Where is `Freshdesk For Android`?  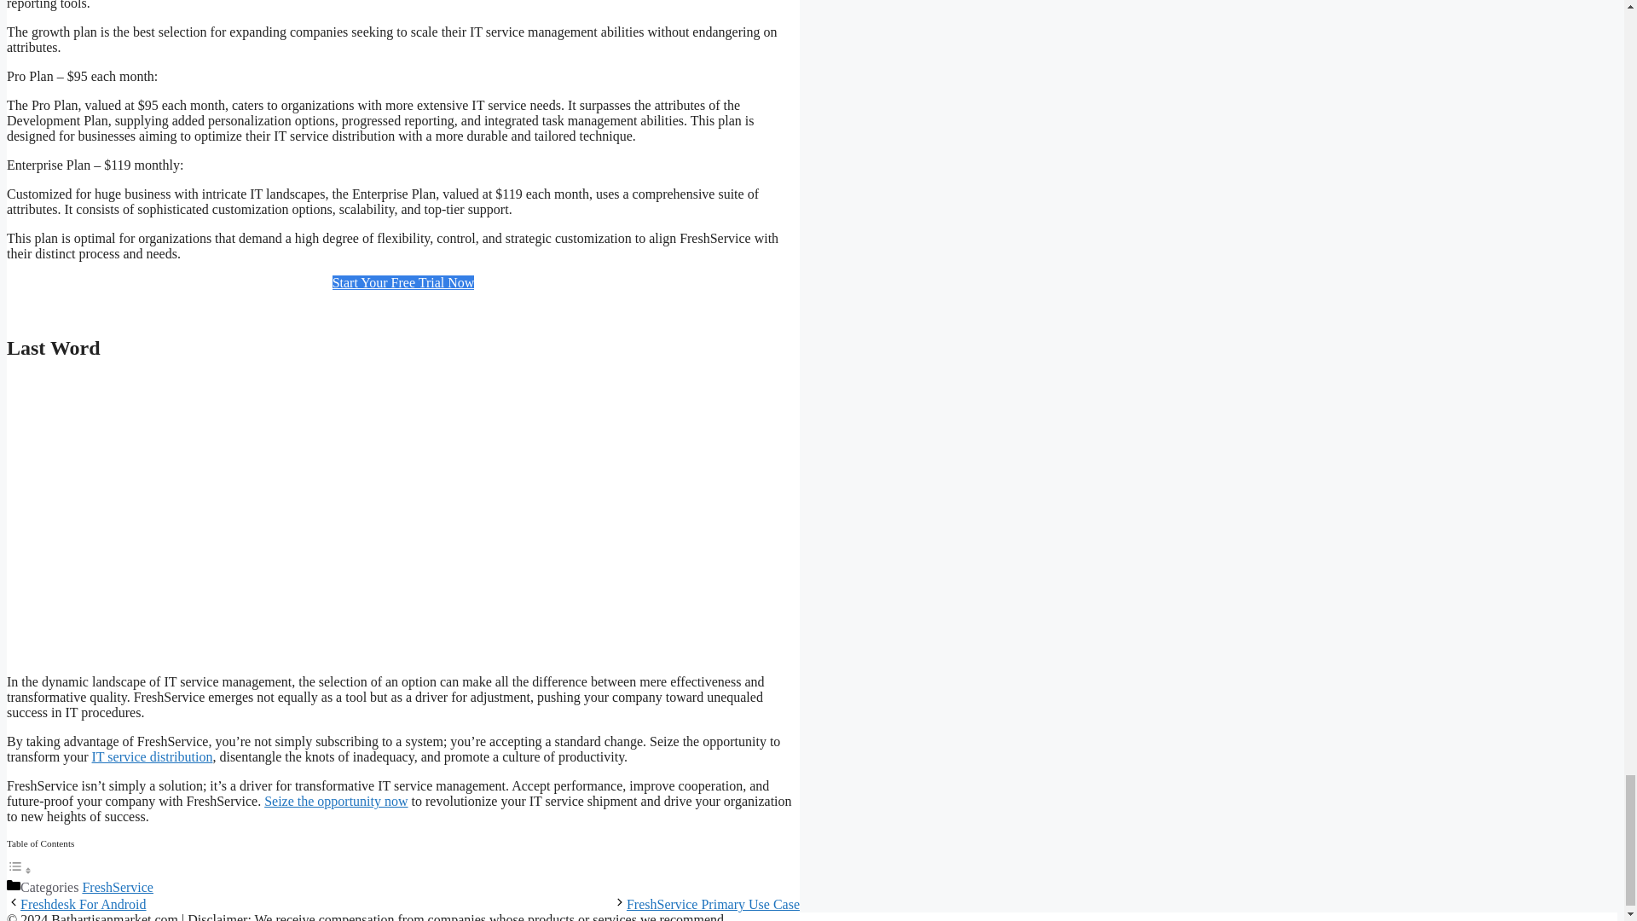 Freshdesk For Android is located at coordinates (84, 904).